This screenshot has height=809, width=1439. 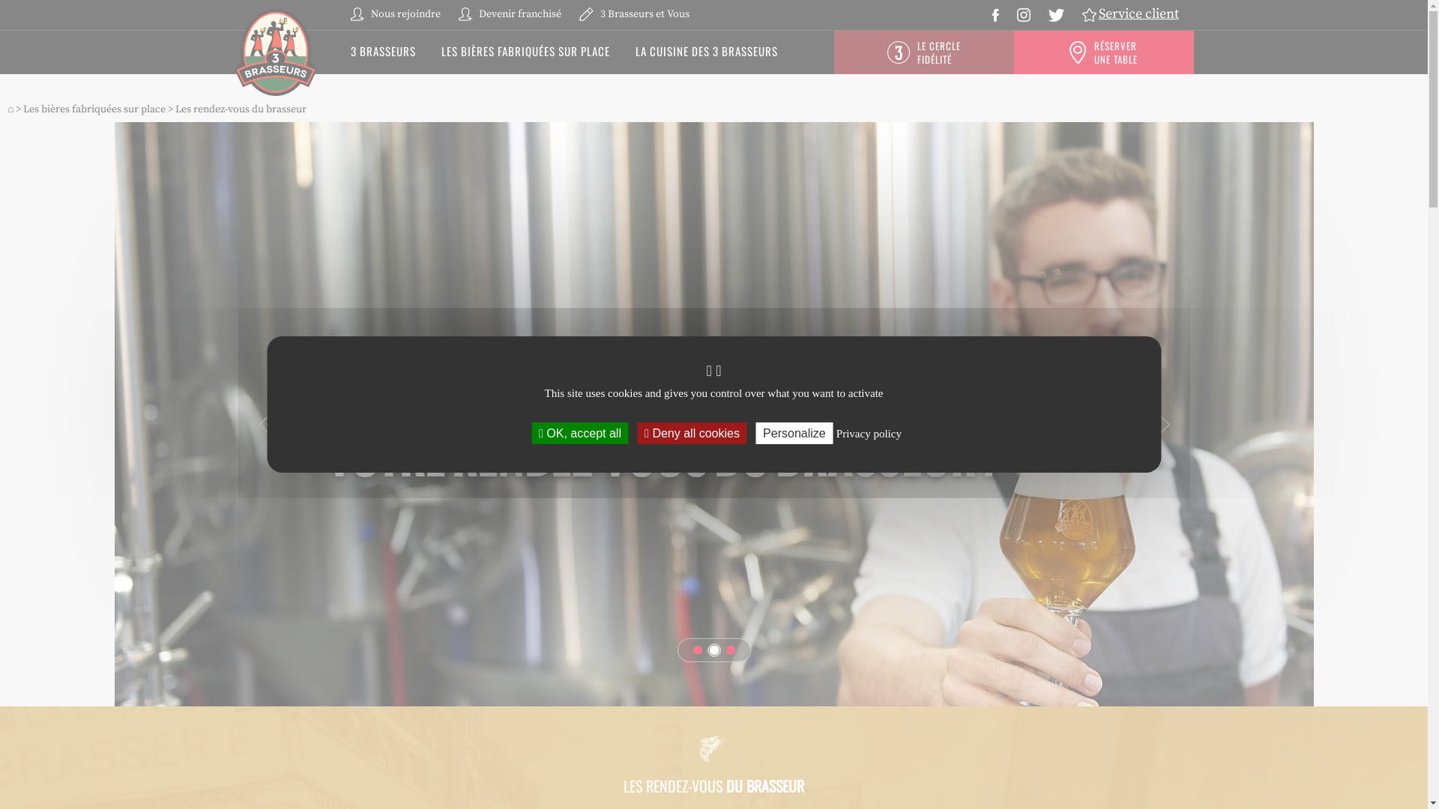 What do you see at coordinates (697, 650) in the screenshot?
I see `1` at bounding box center [697, 650].